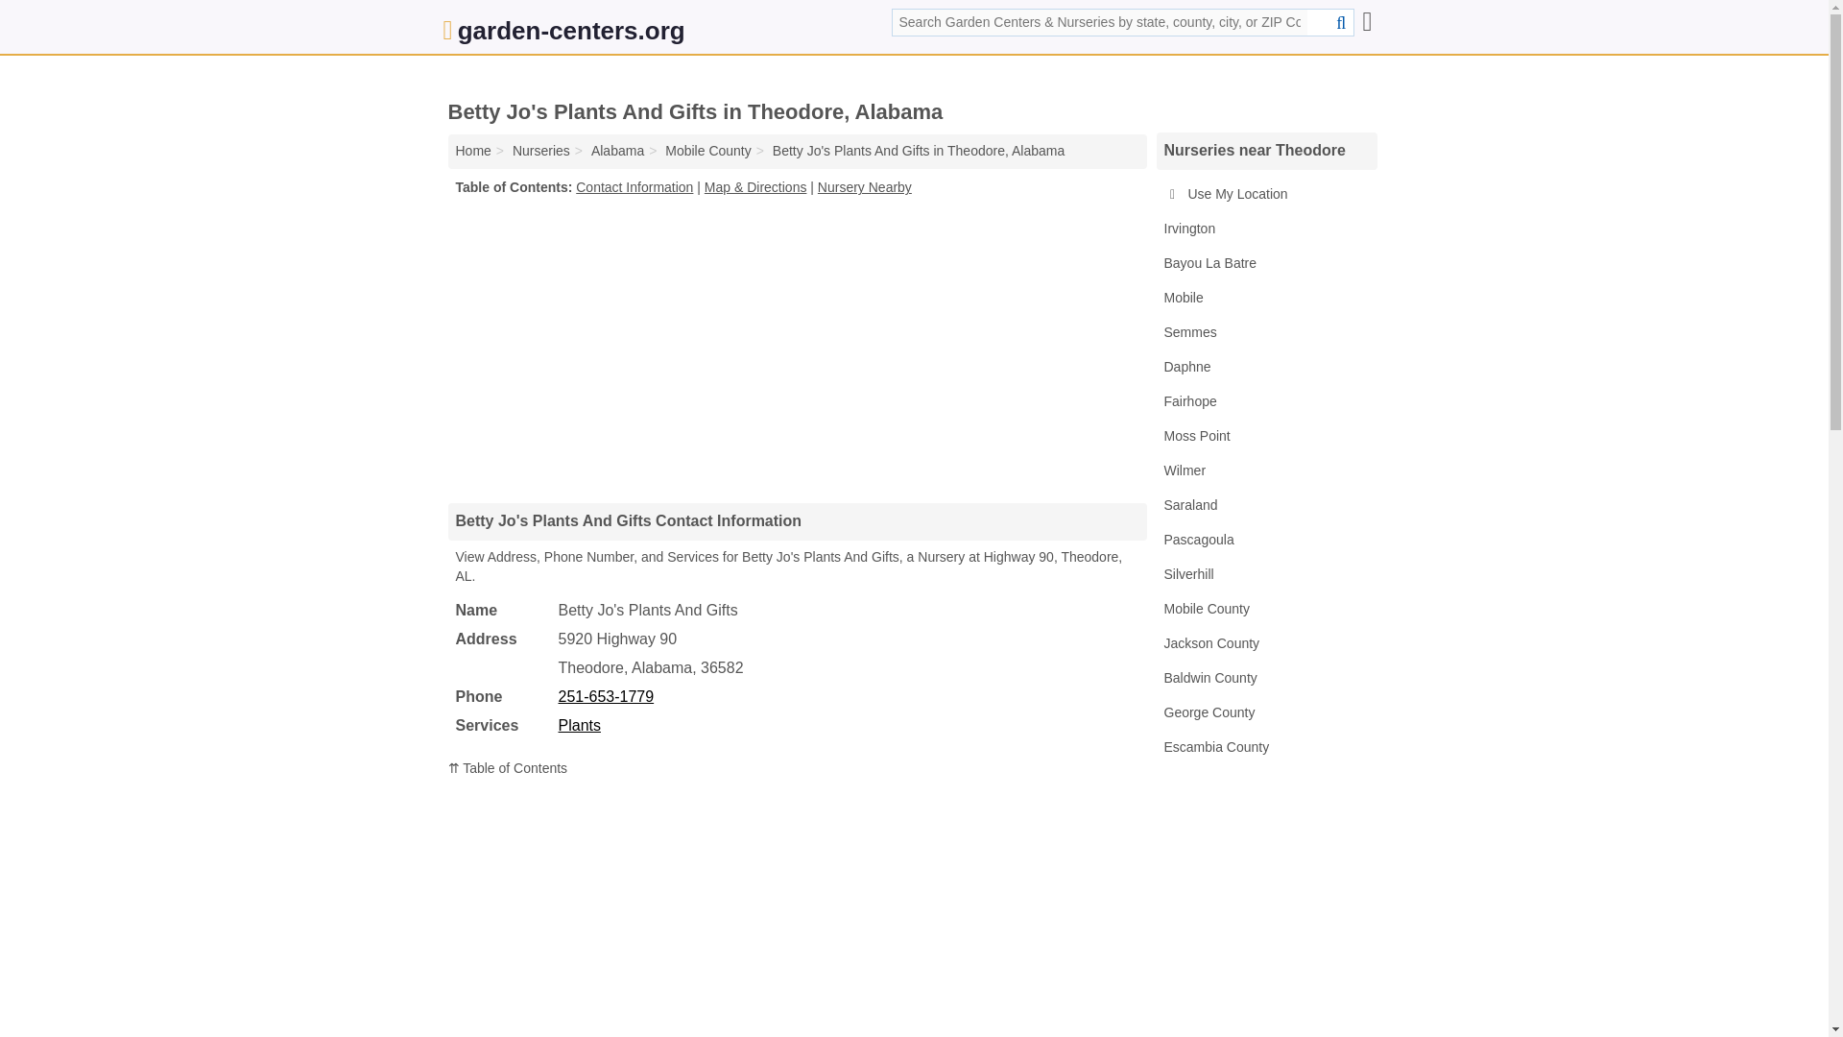 This screenshot has width=1843, height=1037. I want to click on Nurseries, so click(540, 151).